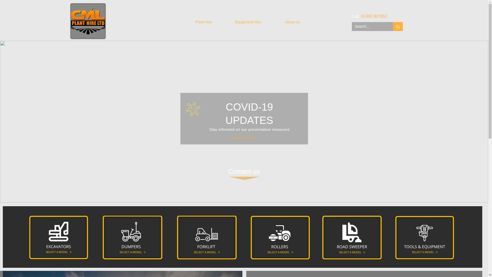 This screenshot has width=492, height=277. What do you see at coordinates (244, 172) in the screenshot?
I see `Contact us` at bounding box center [244, 172].